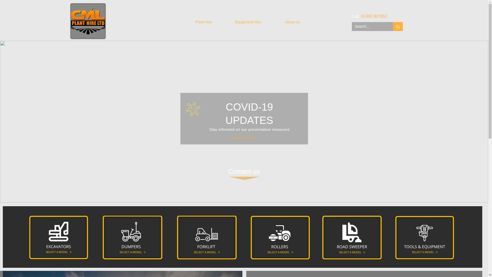 This screenshot has width=492, height=277. What do you see at coordinates (244, 172) in the screenshot?
I see `Contact us` at bounding box center [244, 172].